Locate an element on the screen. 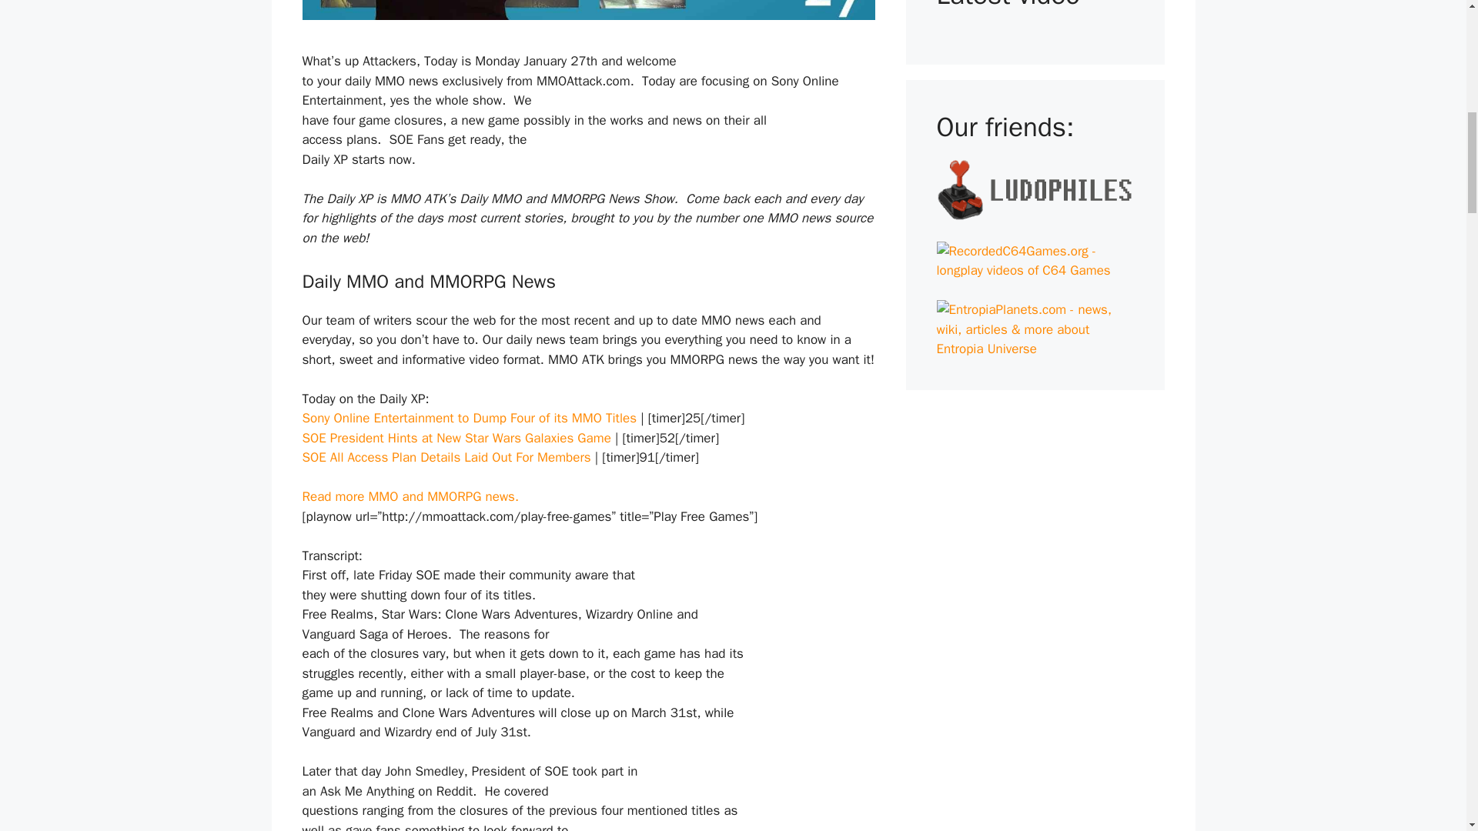 This screenshot has height=831, width=1478. Scroll back to top is located at coordinates (1428, 730).